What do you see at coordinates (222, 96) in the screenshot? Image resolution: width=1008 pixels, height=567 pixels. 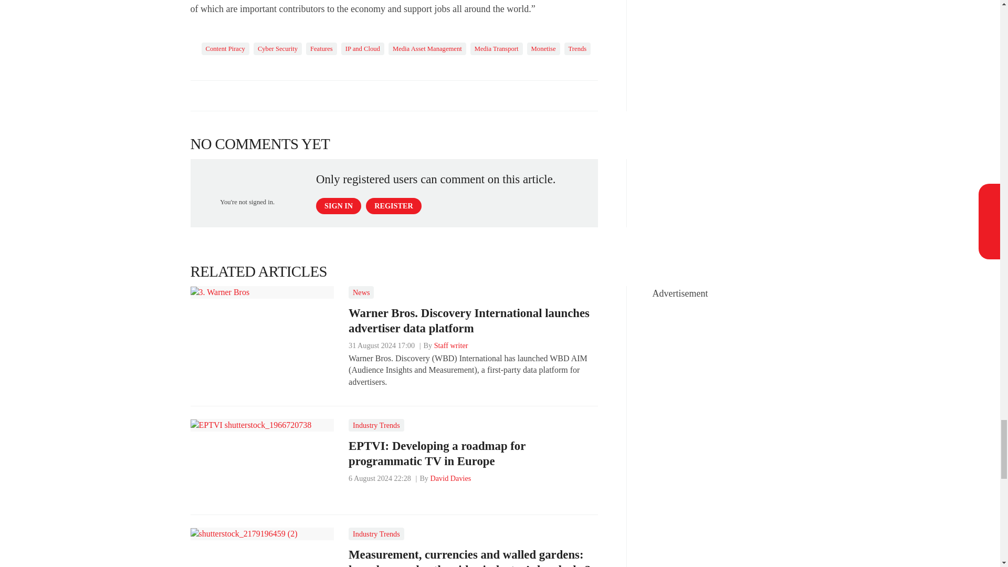 I see `Share this on Twitter` at bounding box center [222, 96].